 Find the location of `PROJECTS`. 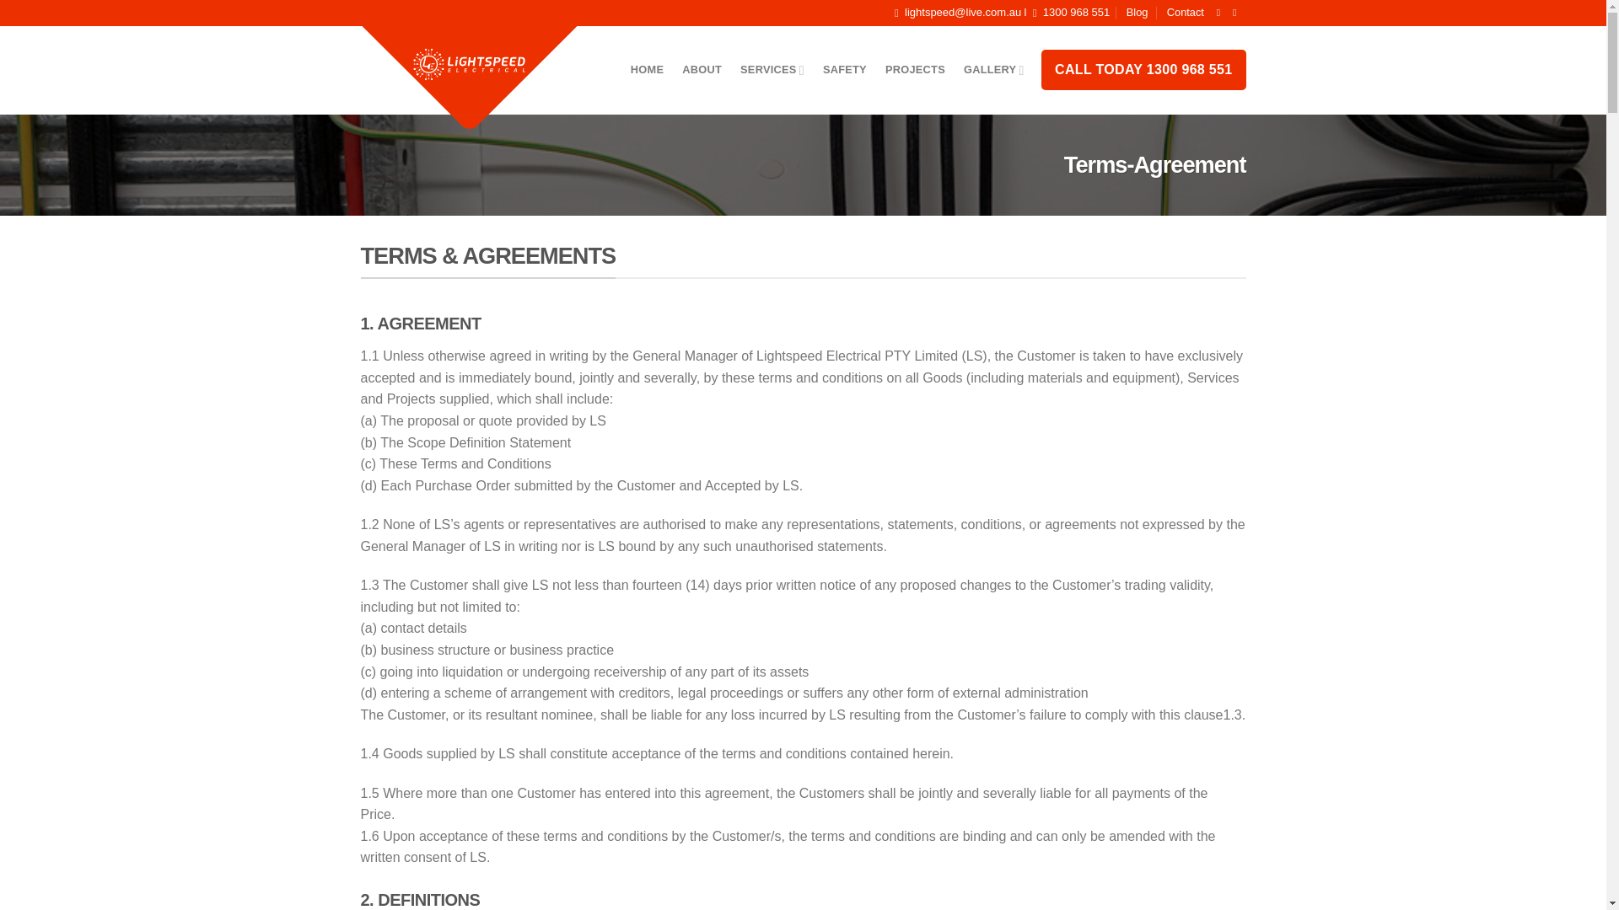

PROJECTS is located at coordinates (844, 69).